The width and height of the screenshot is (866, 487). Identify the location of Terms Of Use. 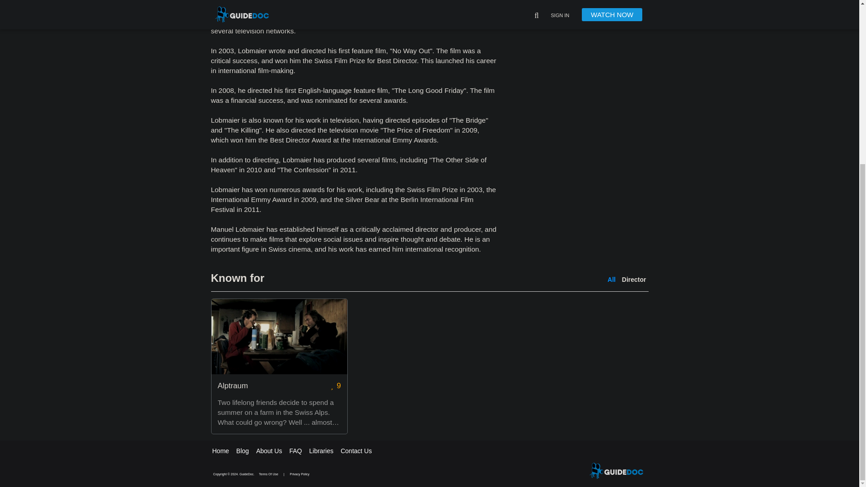
(269, 474).